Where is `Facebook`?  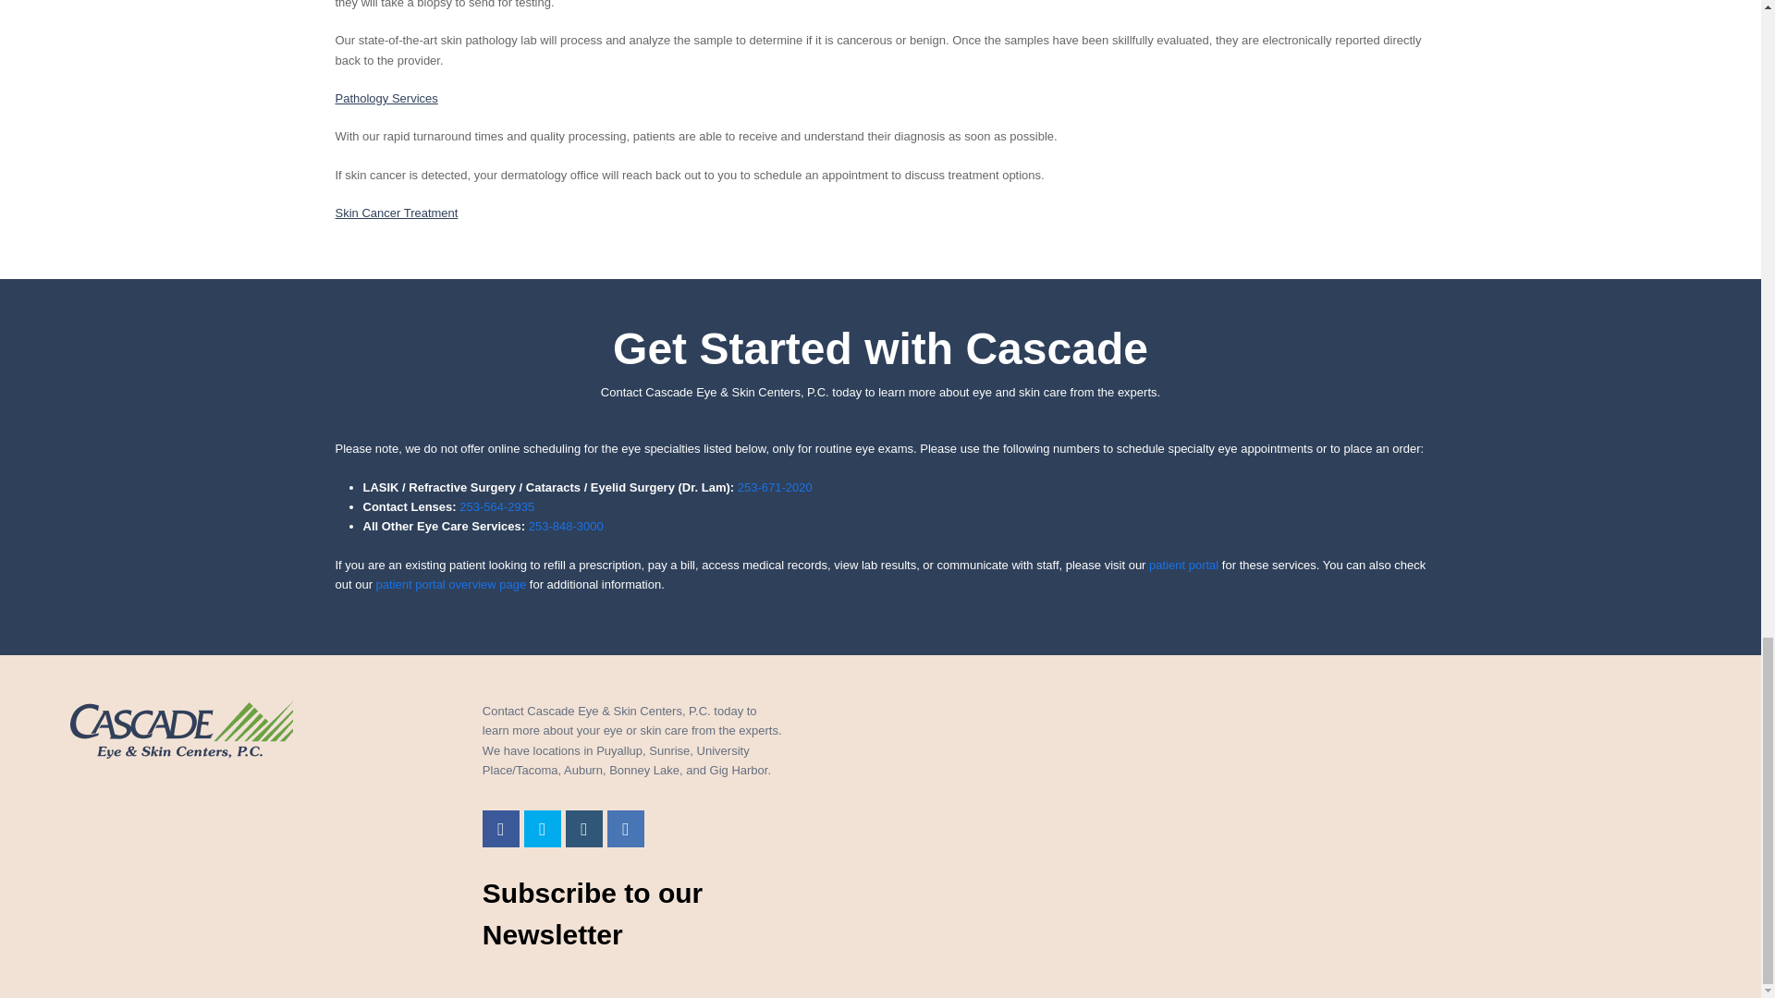 Facebook is located at coordinates (501, 828).